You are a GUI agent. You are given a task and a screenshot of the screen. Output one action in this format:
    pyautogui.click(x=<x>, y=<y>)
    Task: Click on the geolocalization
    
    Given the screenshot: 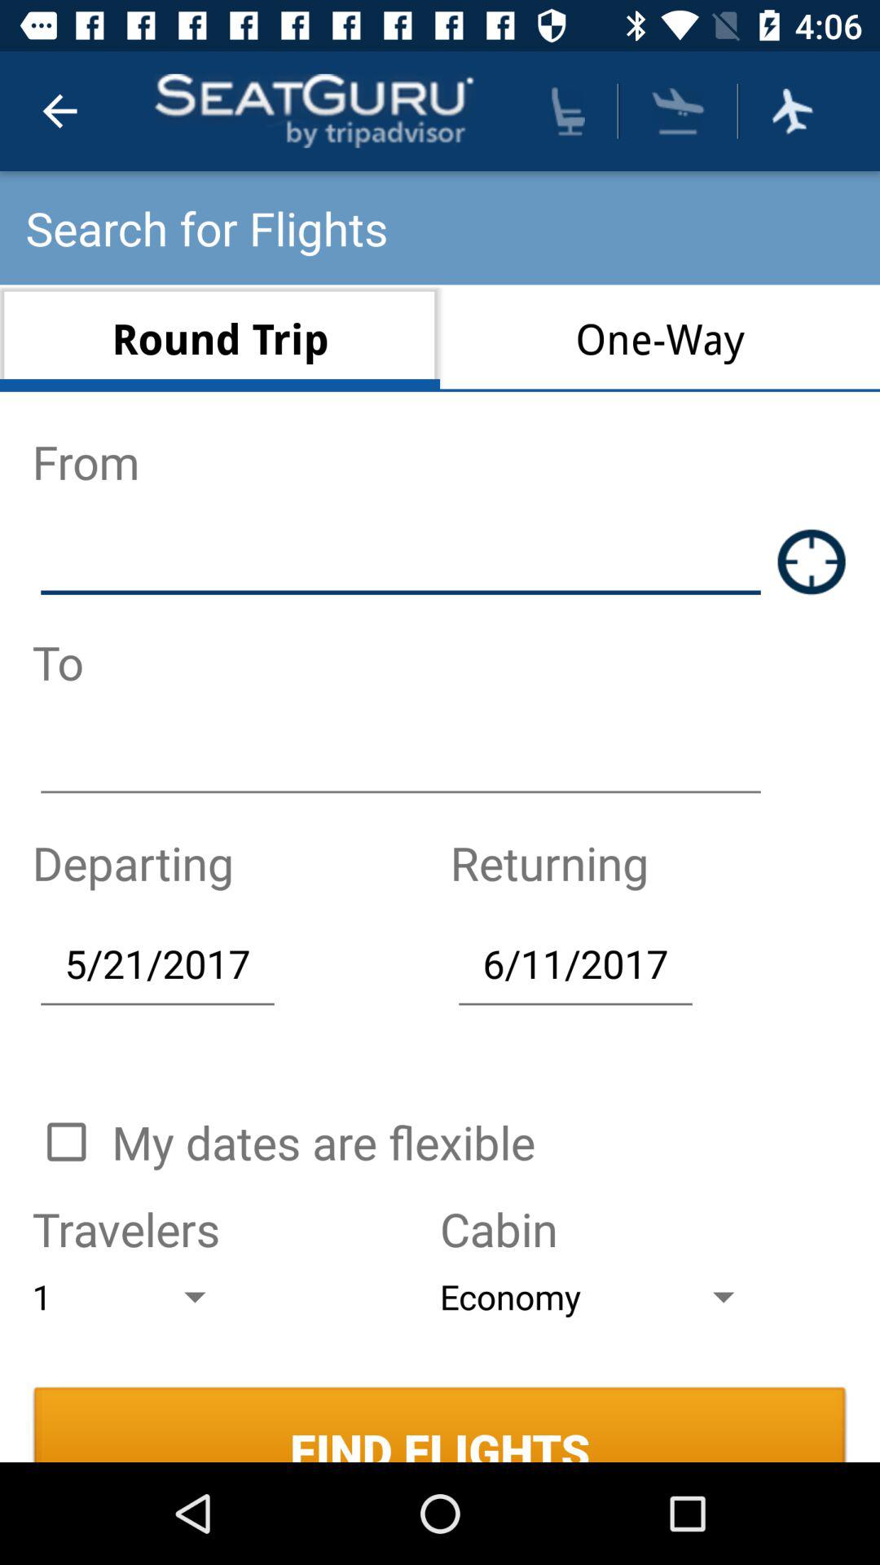 What is the action you would take?
    pyautogui.click(x=812, y=561)
    